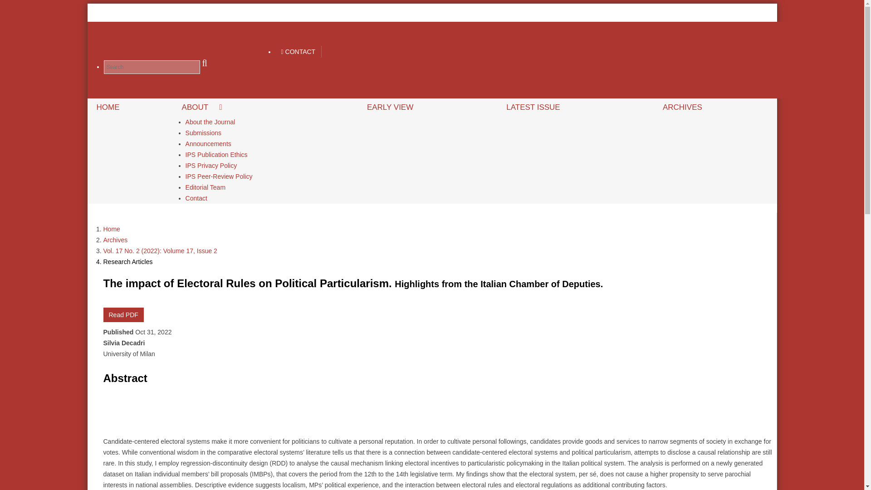 The height and width of the screenshot is (490, 871). What do you see at coordinates (298, 52) in the screenshot?
I see `CONTACT` at bounding box center [298, 52].